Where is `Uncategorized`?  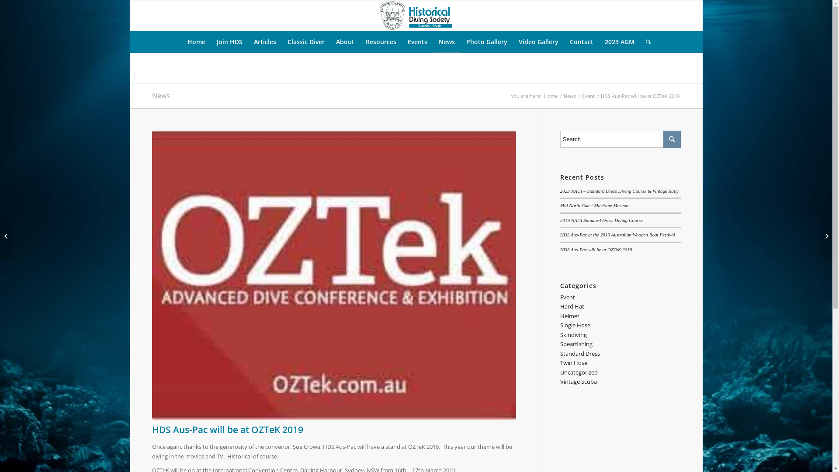 Uncategorized is located at coordinates (579, 372).